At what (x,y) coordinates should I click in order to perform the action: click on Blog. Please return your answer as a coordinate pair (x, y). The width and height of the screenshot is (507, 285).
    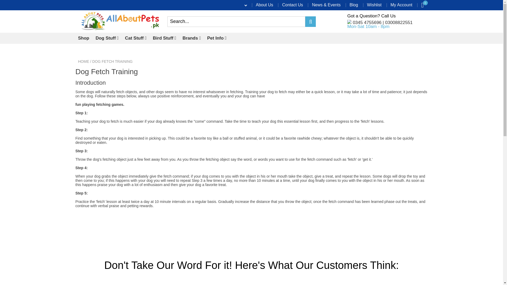
    Looking at the image, I should click on (354, 5).